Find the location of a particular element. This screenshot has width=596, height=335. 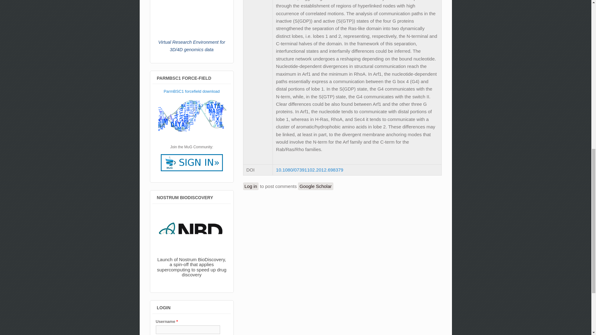

Nostrum Biodiscovery is located at coordinates (192, 245).